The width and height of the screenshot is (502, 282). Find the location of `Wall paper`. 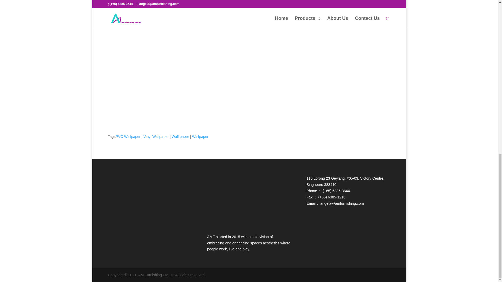

Wall paper is located at coordinates (180, 137).